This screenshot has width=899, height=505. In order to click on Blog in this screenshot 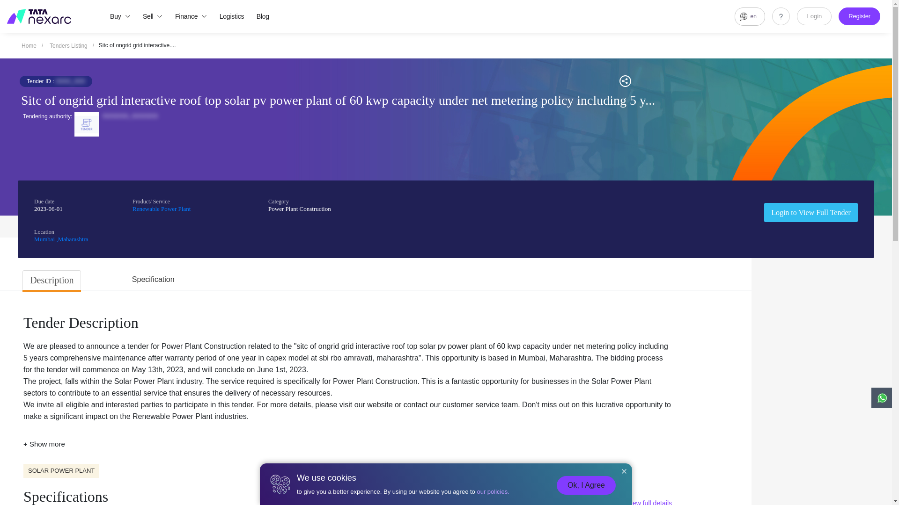, I will do `click(262, 16)`.